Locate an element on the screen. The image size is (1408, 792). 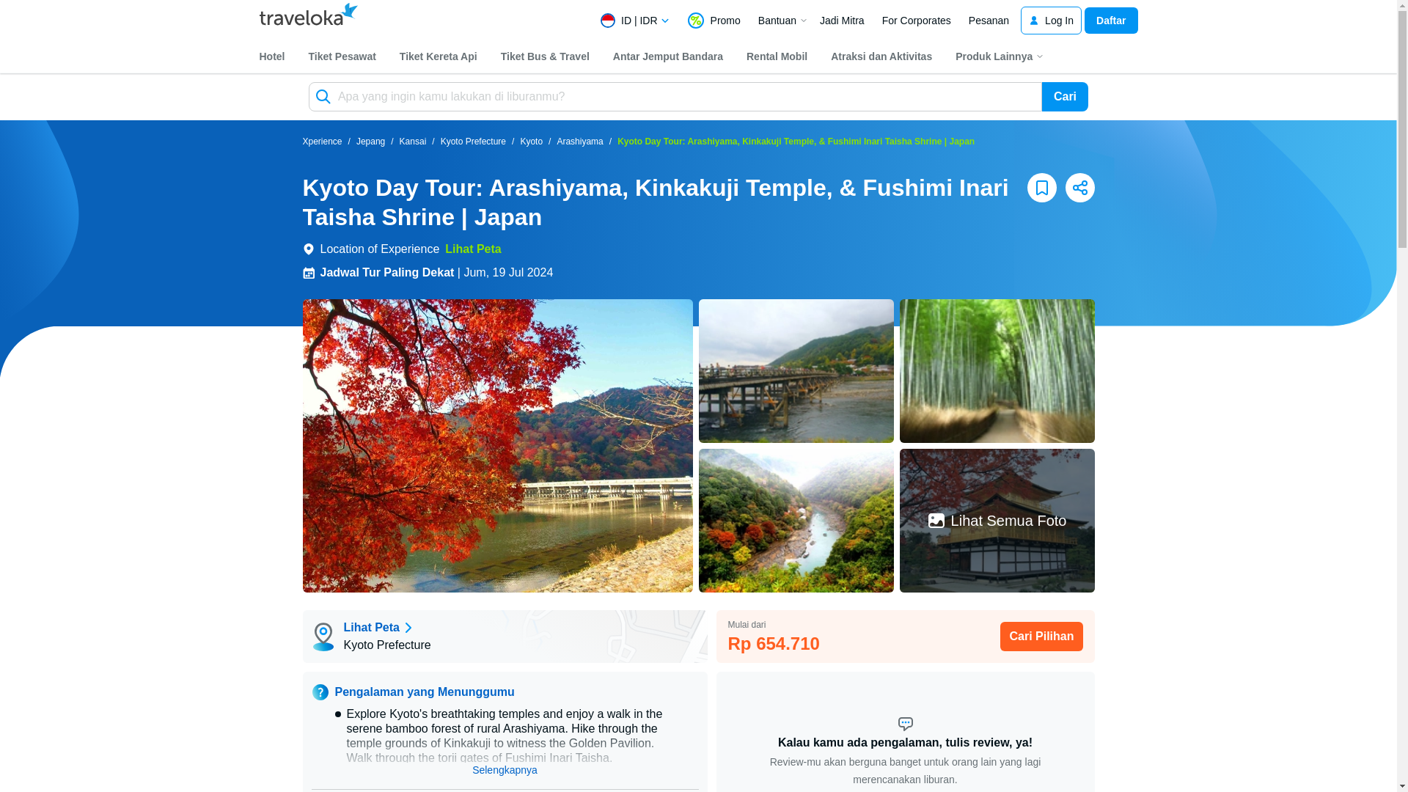
Arashiyama is located at coordinates (579, 142).